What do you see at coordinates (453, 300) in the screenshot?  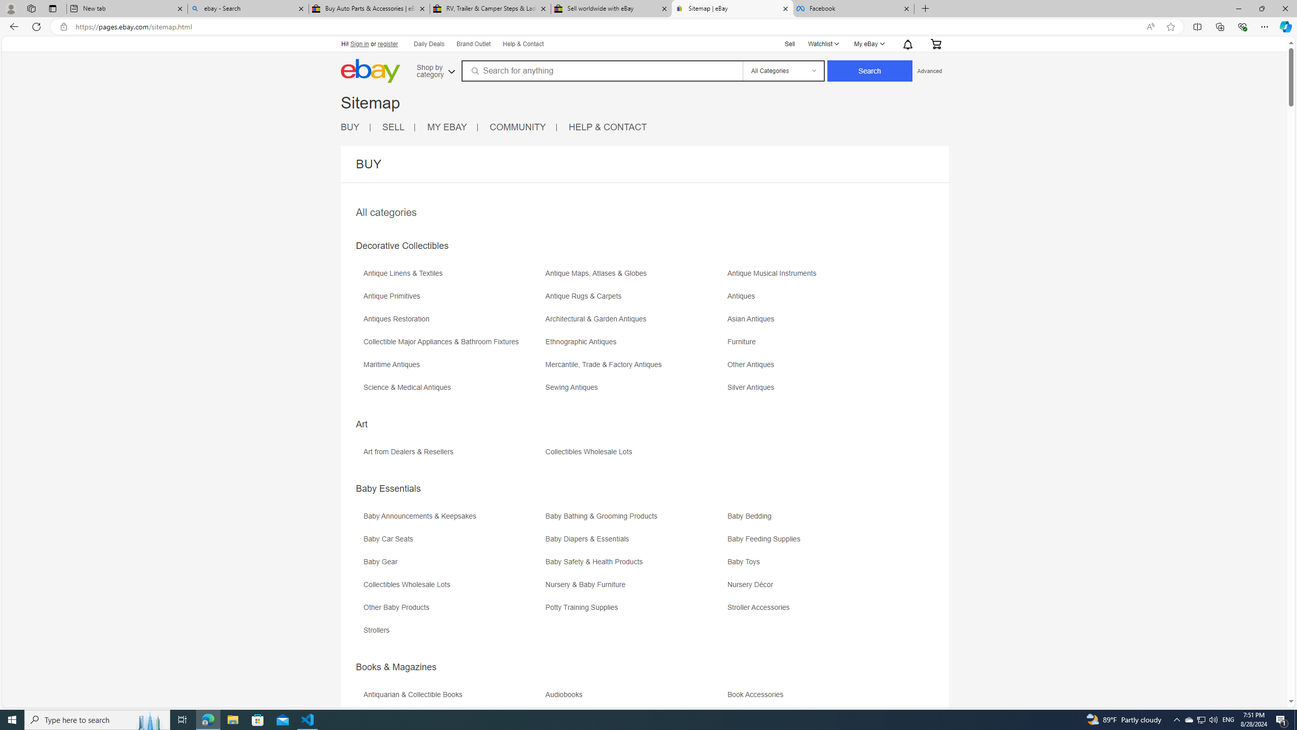 I see `Antique Primitives` at bounding box center [453, 300].